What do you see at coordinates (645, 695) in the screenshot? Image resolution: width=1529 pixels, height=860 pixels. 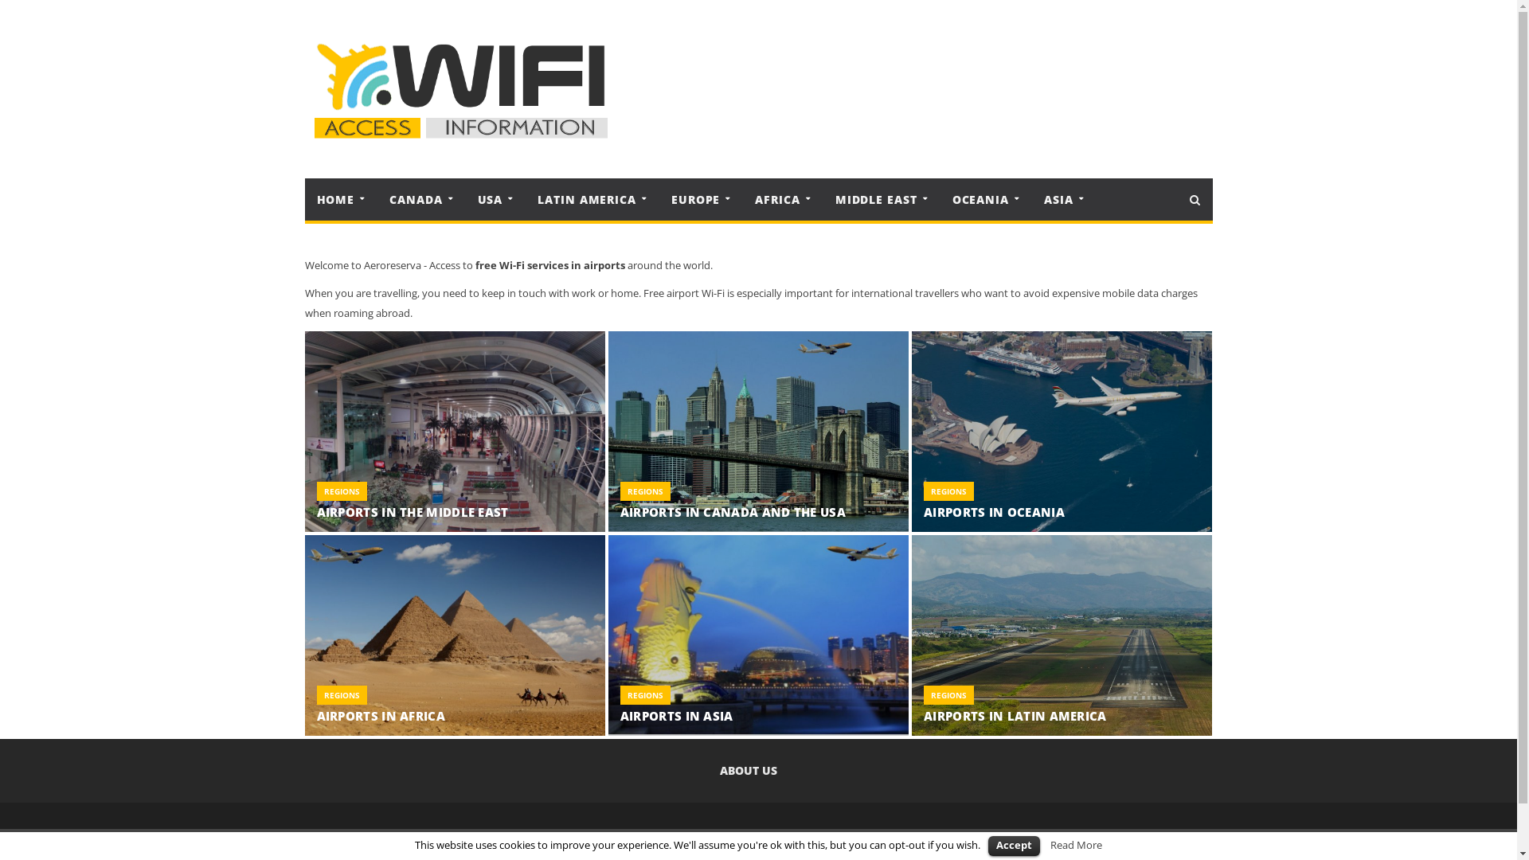 I see `REGIONS` at bounding box center [645, 695].